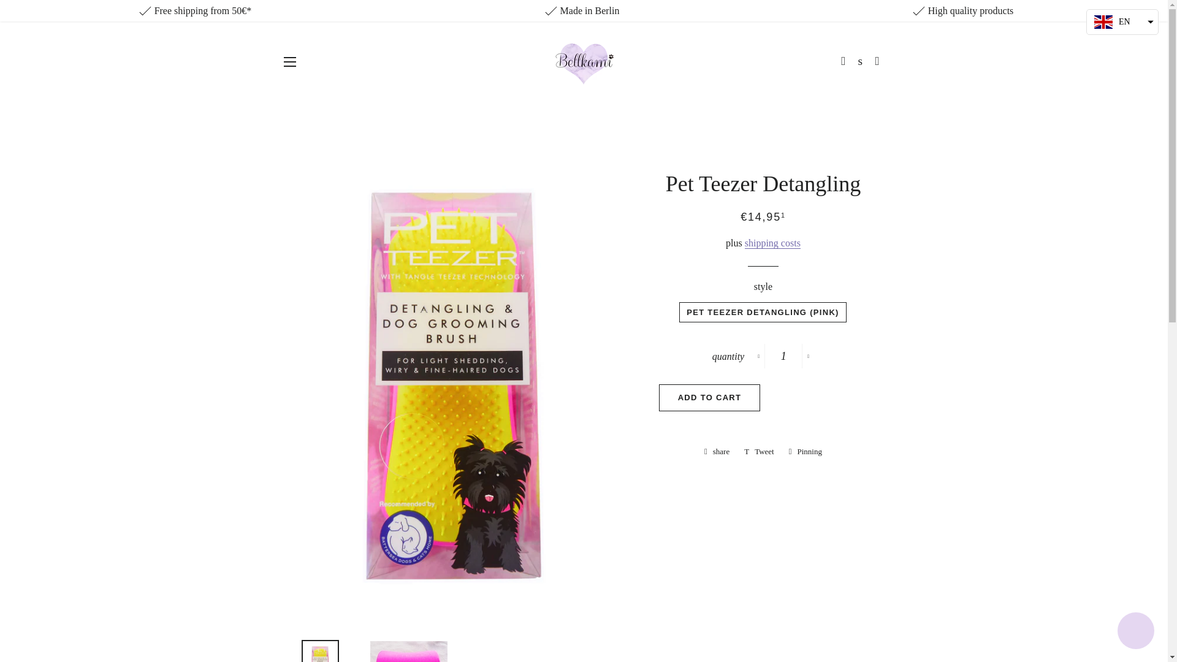 The height and width of the screenshot is (662, 1177). I want to click on Share on Facebook, so click(717, 451).